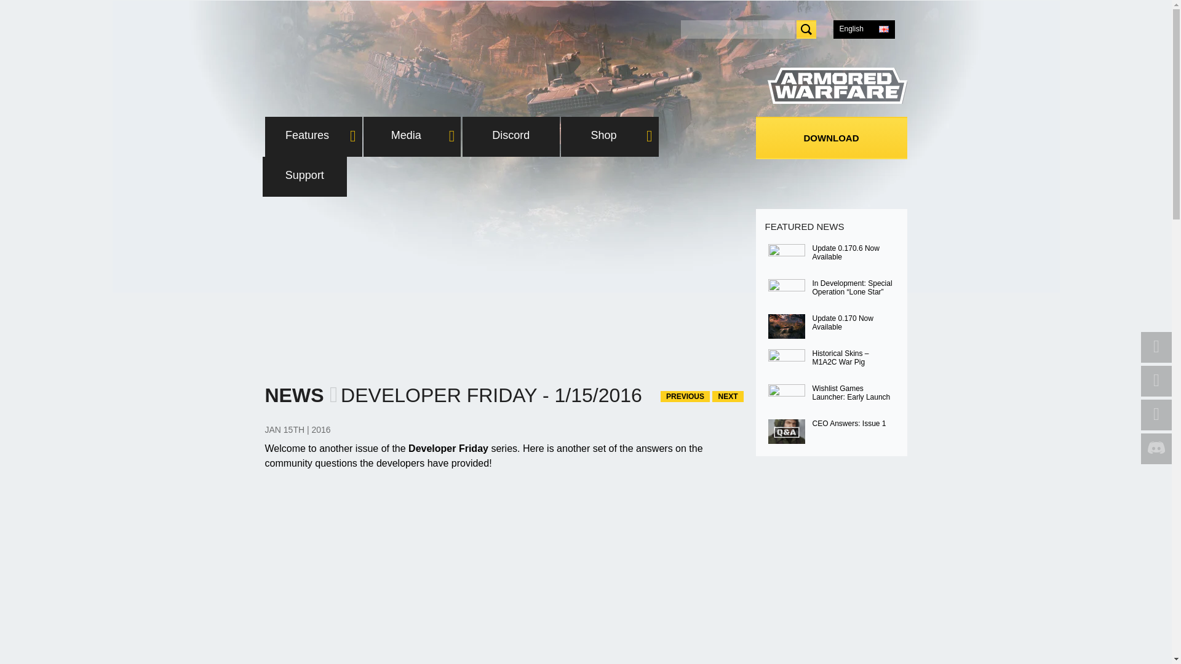 The image size is (1181, 664). Describe the element at coordinates (304, 176) in the screenshot. I see `Support` at that location.